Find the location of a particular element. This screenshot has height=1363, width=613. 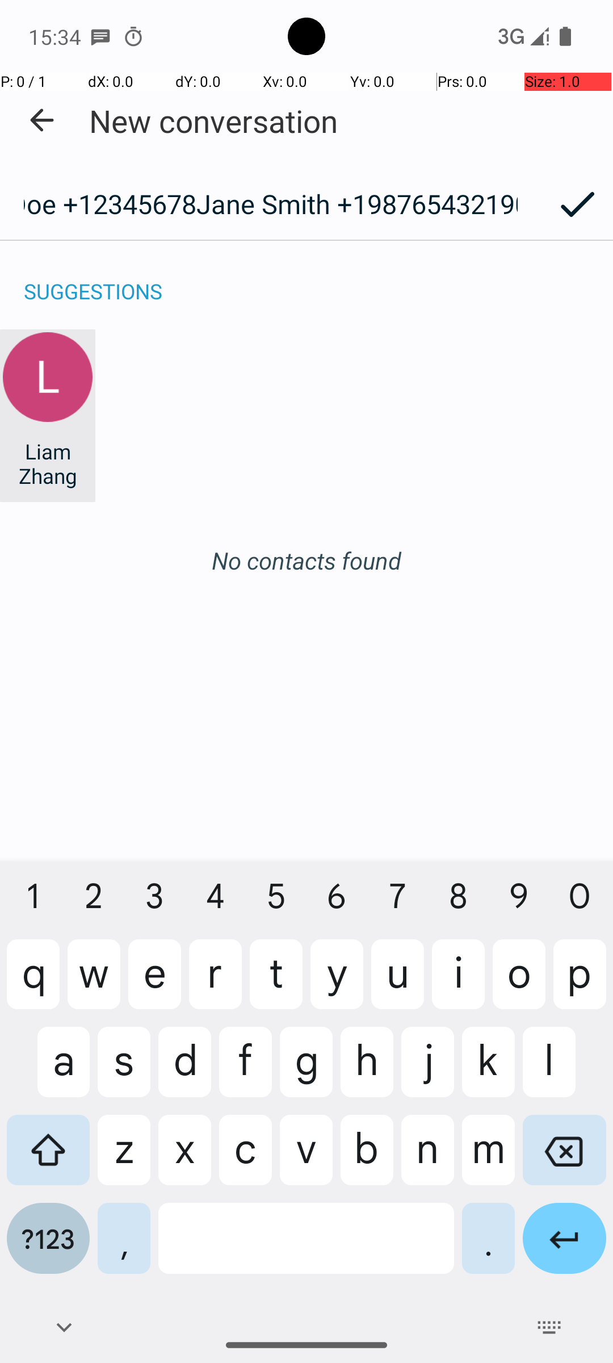

SUGGESTIONS is located at coordinates (93, 279).